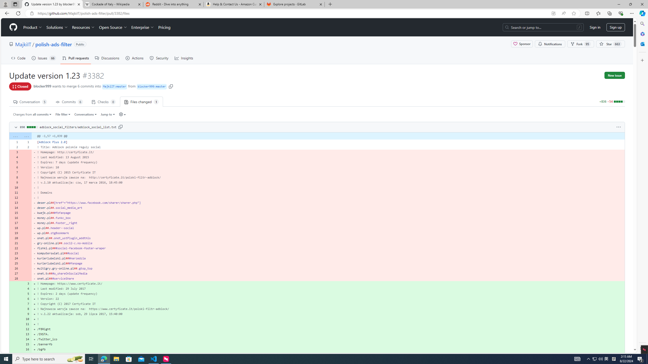 The height and width of the screenshot is (364, 648). I want to click on + ! Copyright (C) 2017 Certyficate IT, so click(328, 304).